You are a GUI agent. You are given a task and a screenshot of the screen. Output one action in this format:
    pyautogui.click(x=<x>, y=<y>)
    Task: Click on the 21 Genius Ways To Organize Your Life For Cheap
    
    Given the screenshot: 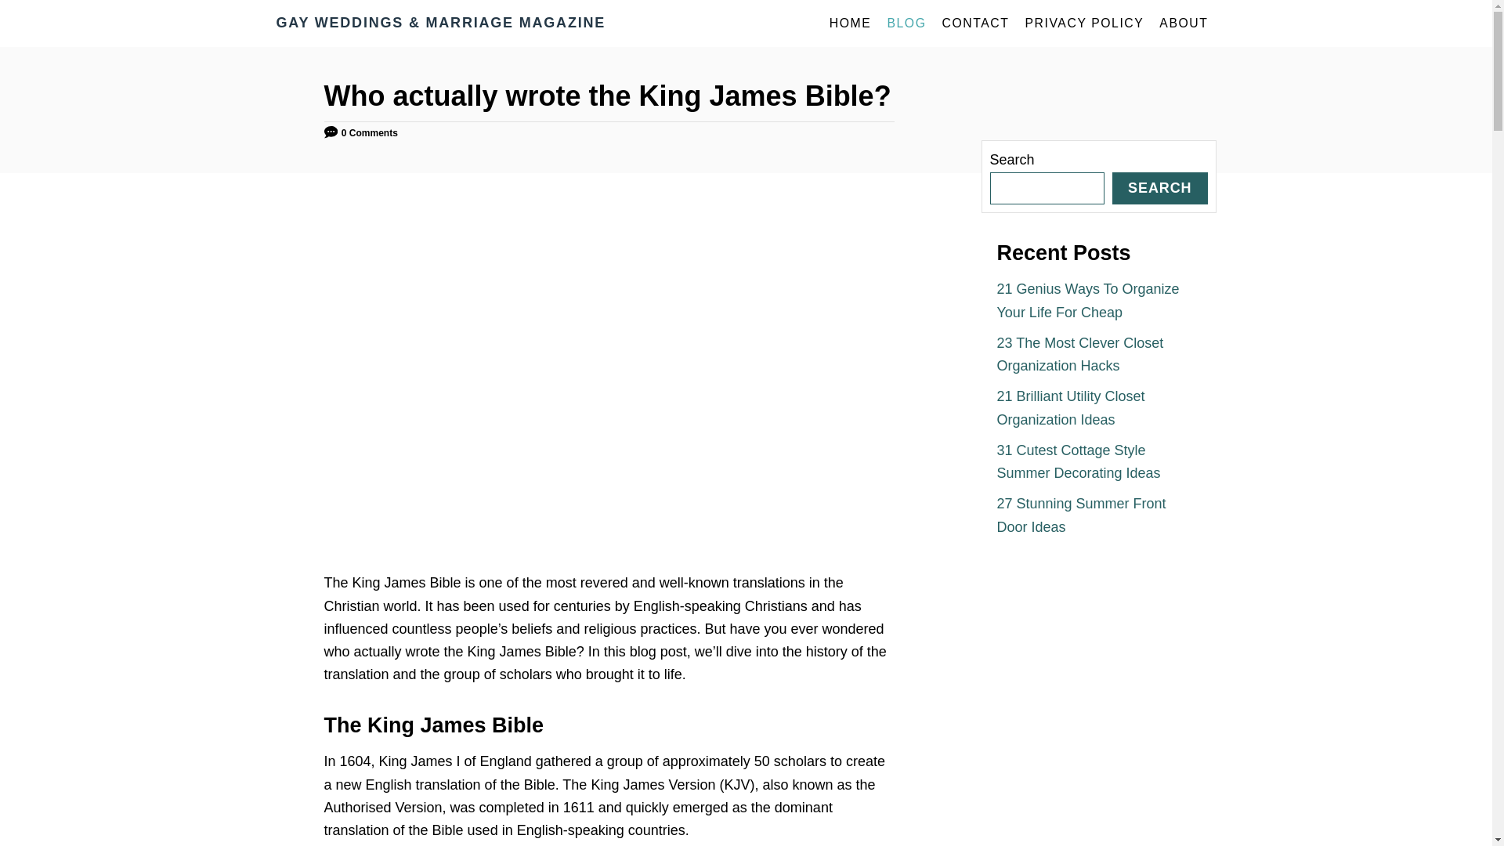 What is the action you would take?
    pyautogui.click(x=1087, y=300)
    